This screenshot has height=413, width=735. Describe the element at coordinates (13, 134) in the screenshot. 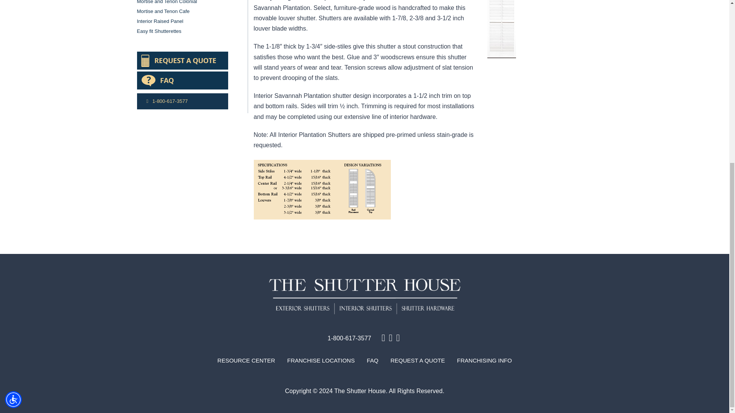

I see `Accessibility Menu` at that location.